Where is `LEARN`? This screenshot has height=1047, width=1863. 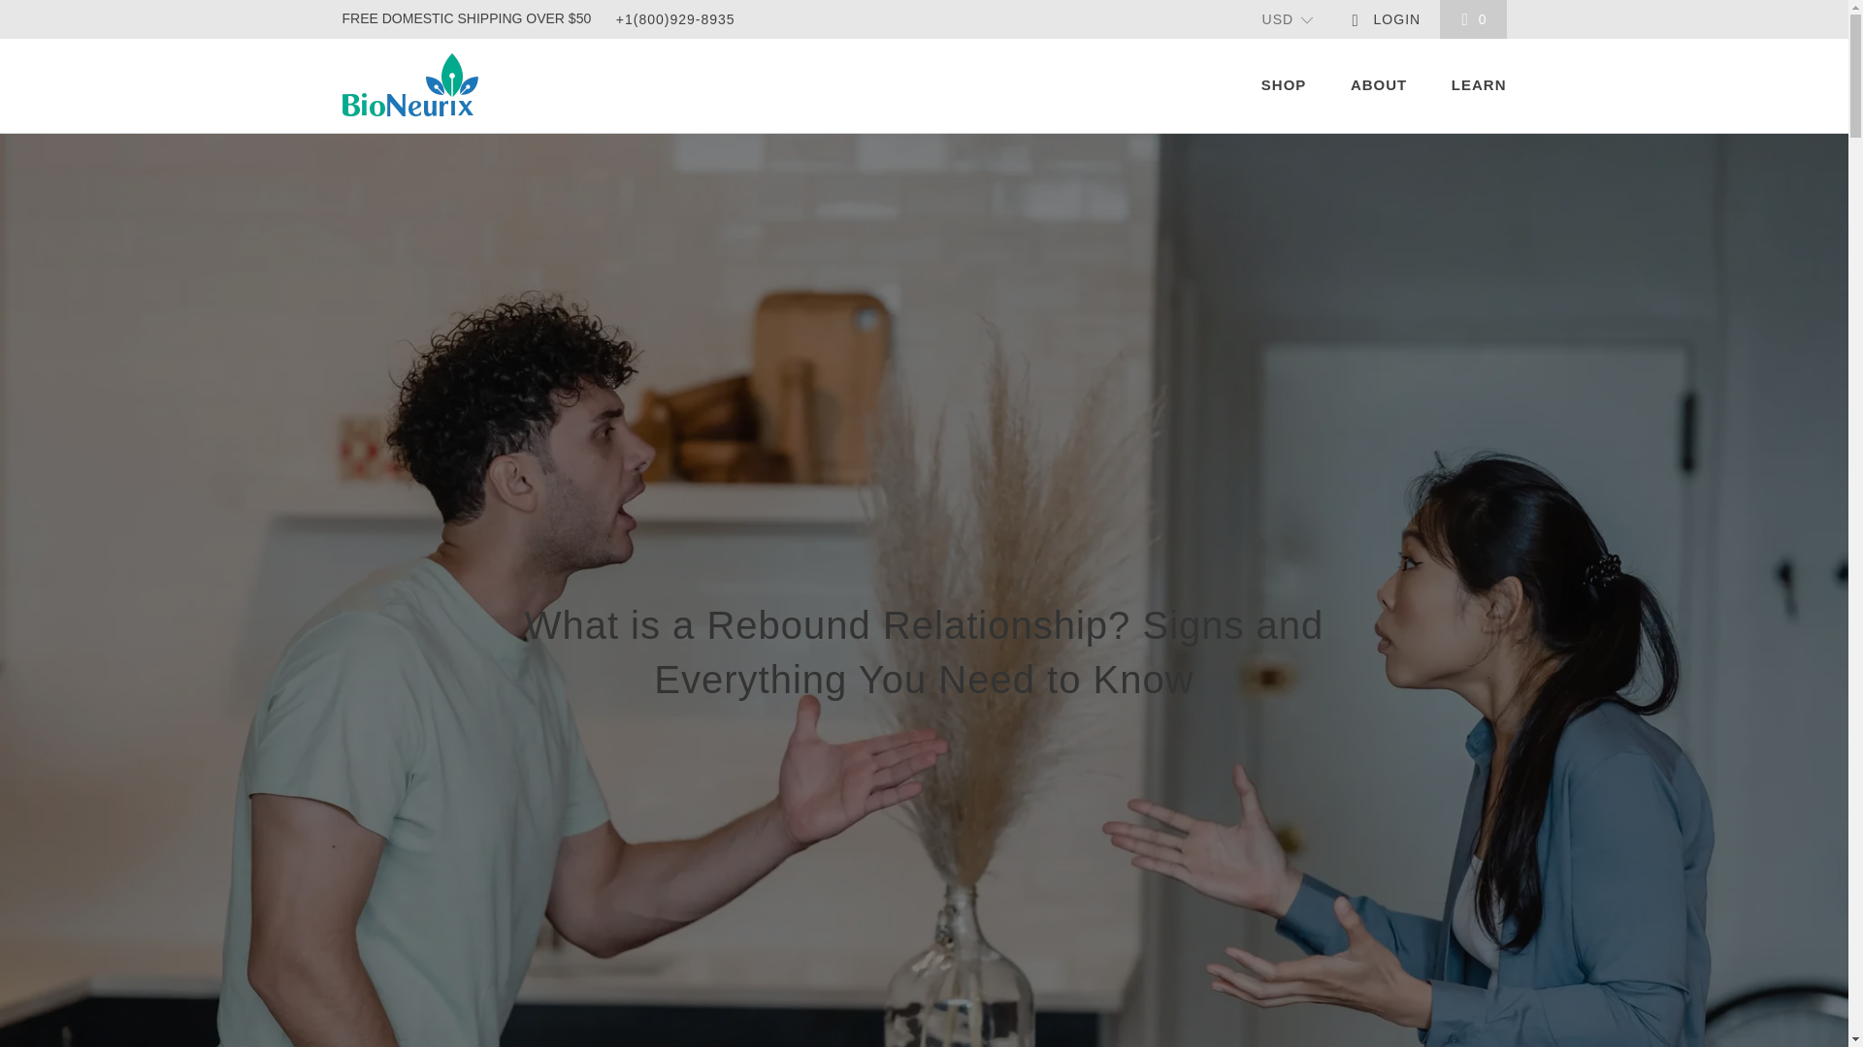
LEARN is located at coordinates (1479, 85).